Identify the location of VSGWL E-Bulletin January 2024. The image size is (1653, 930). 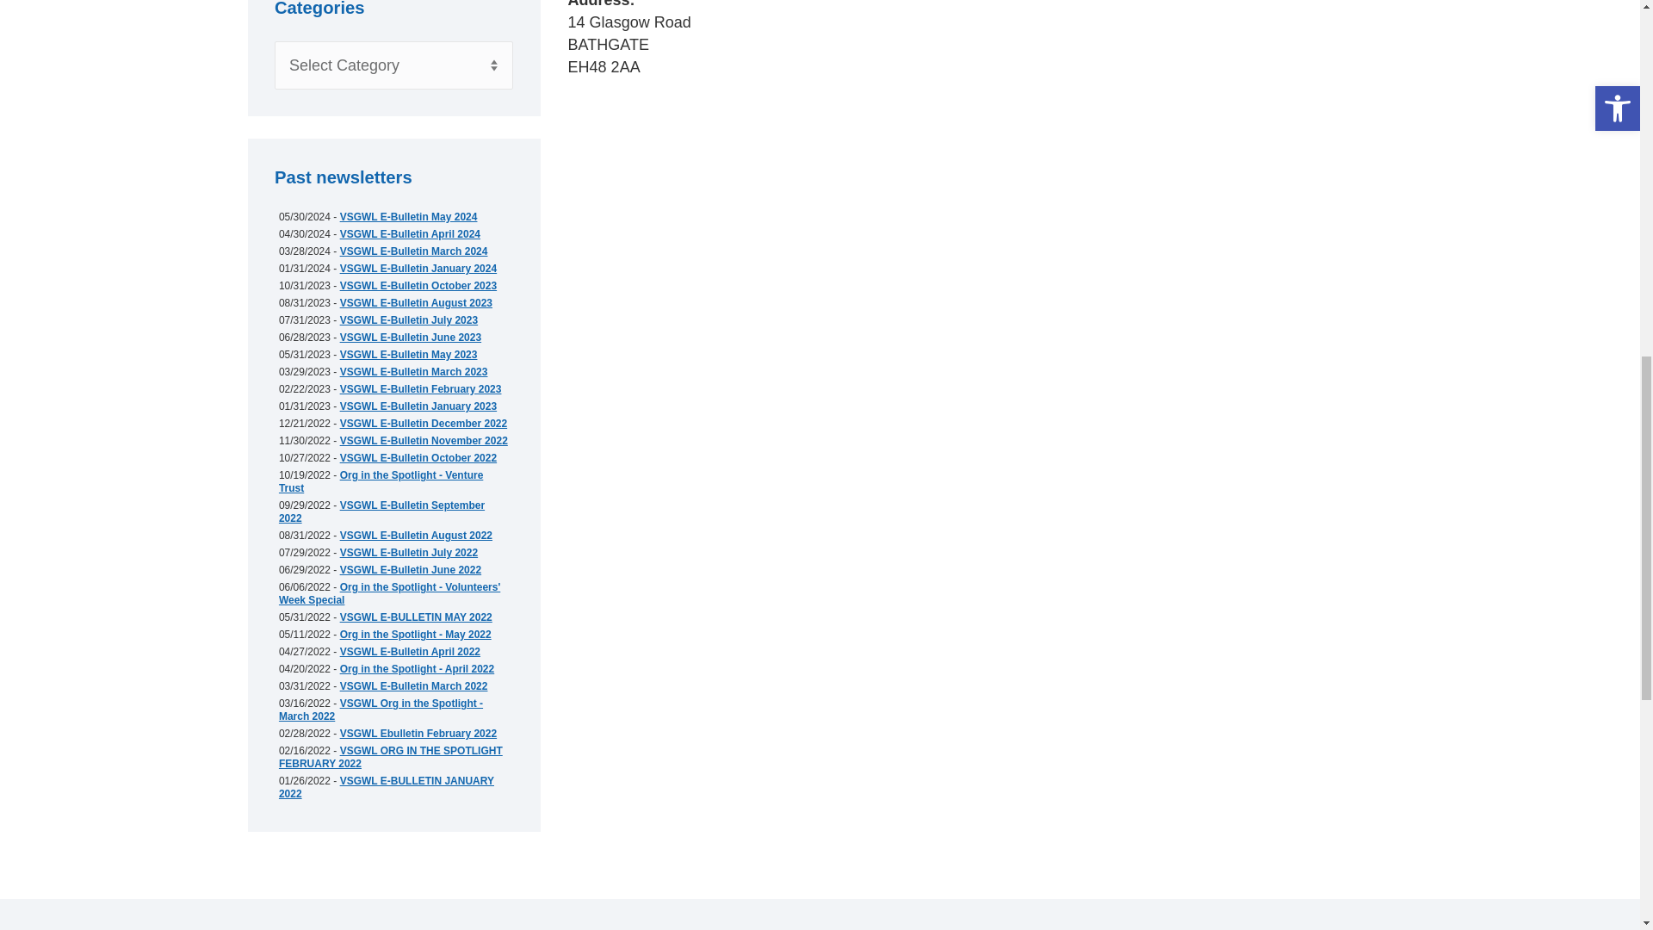
(418, 268).